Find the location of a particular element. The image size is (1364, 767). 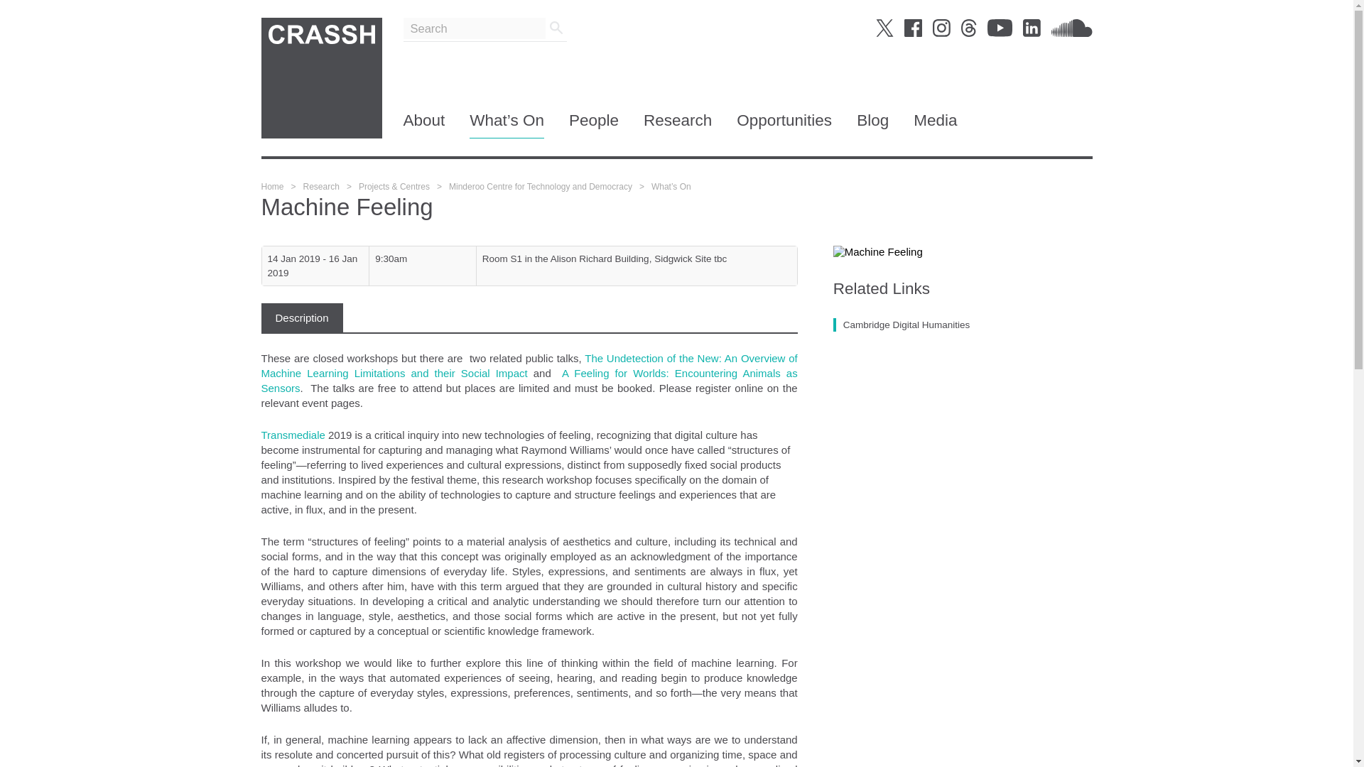

Transmediale is located at coordinates (293, 435).